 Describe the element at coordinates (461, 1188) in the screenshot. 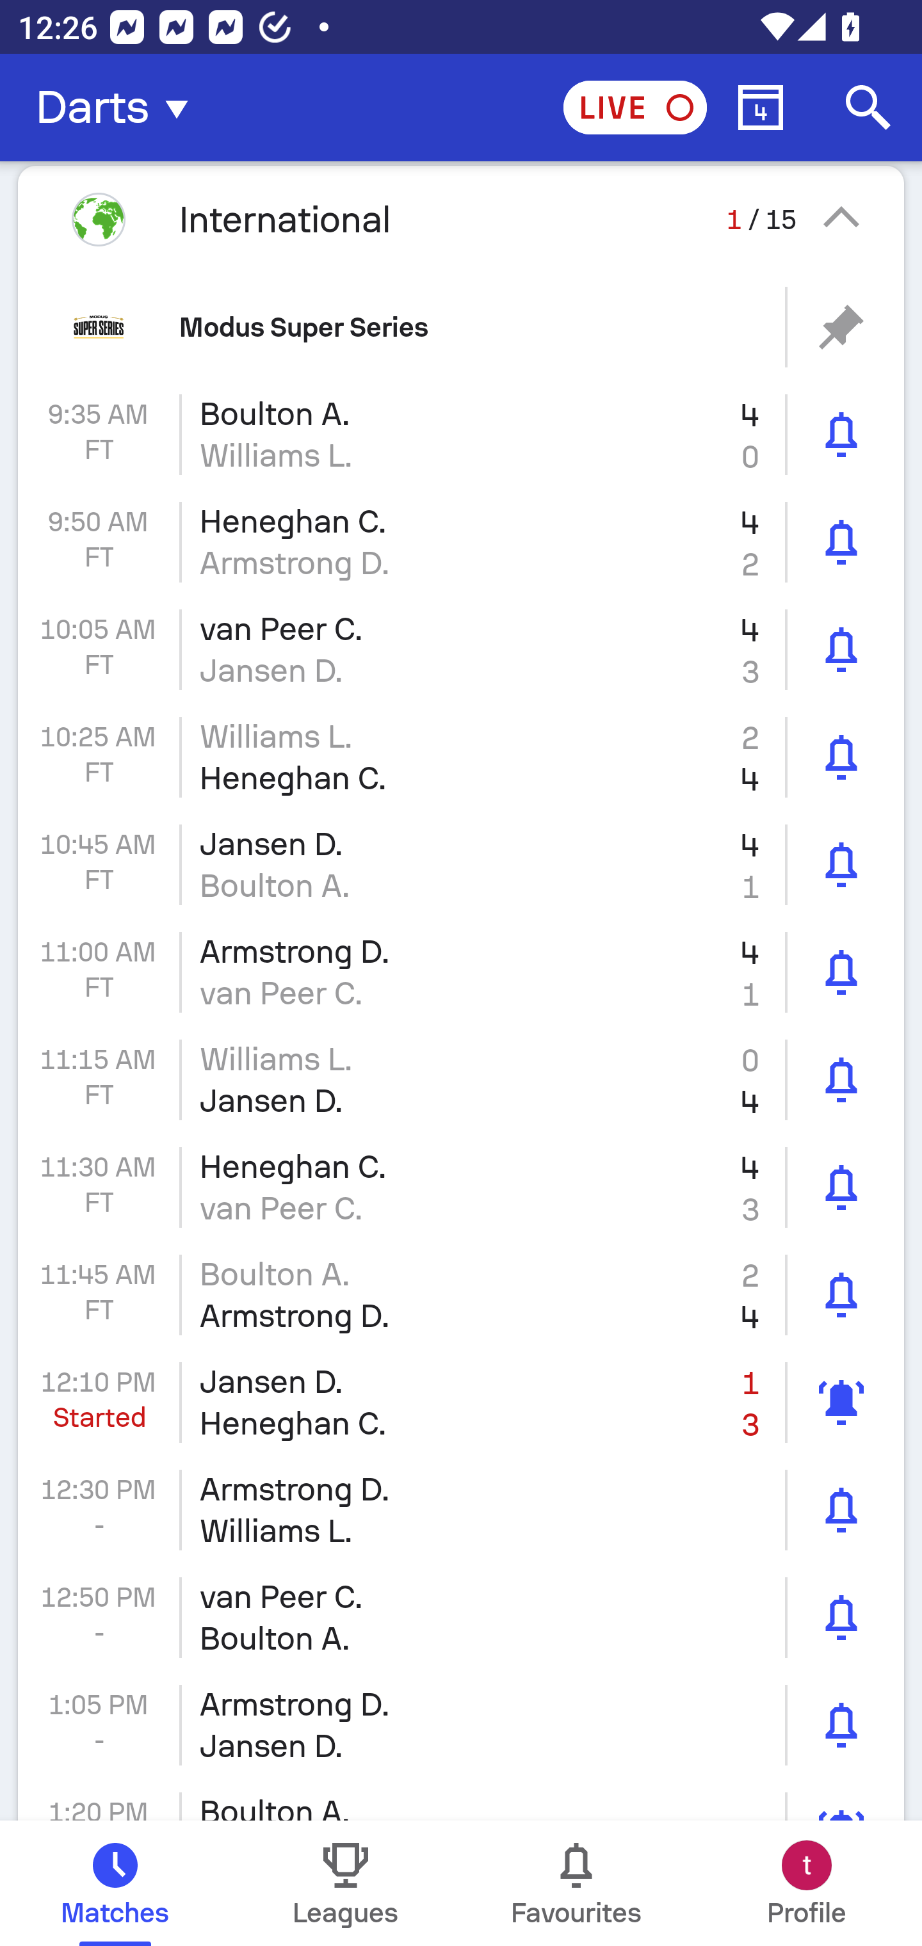

I see `11:30 AM FT Heneghan C. 4 van Peer C. 3` at that location.